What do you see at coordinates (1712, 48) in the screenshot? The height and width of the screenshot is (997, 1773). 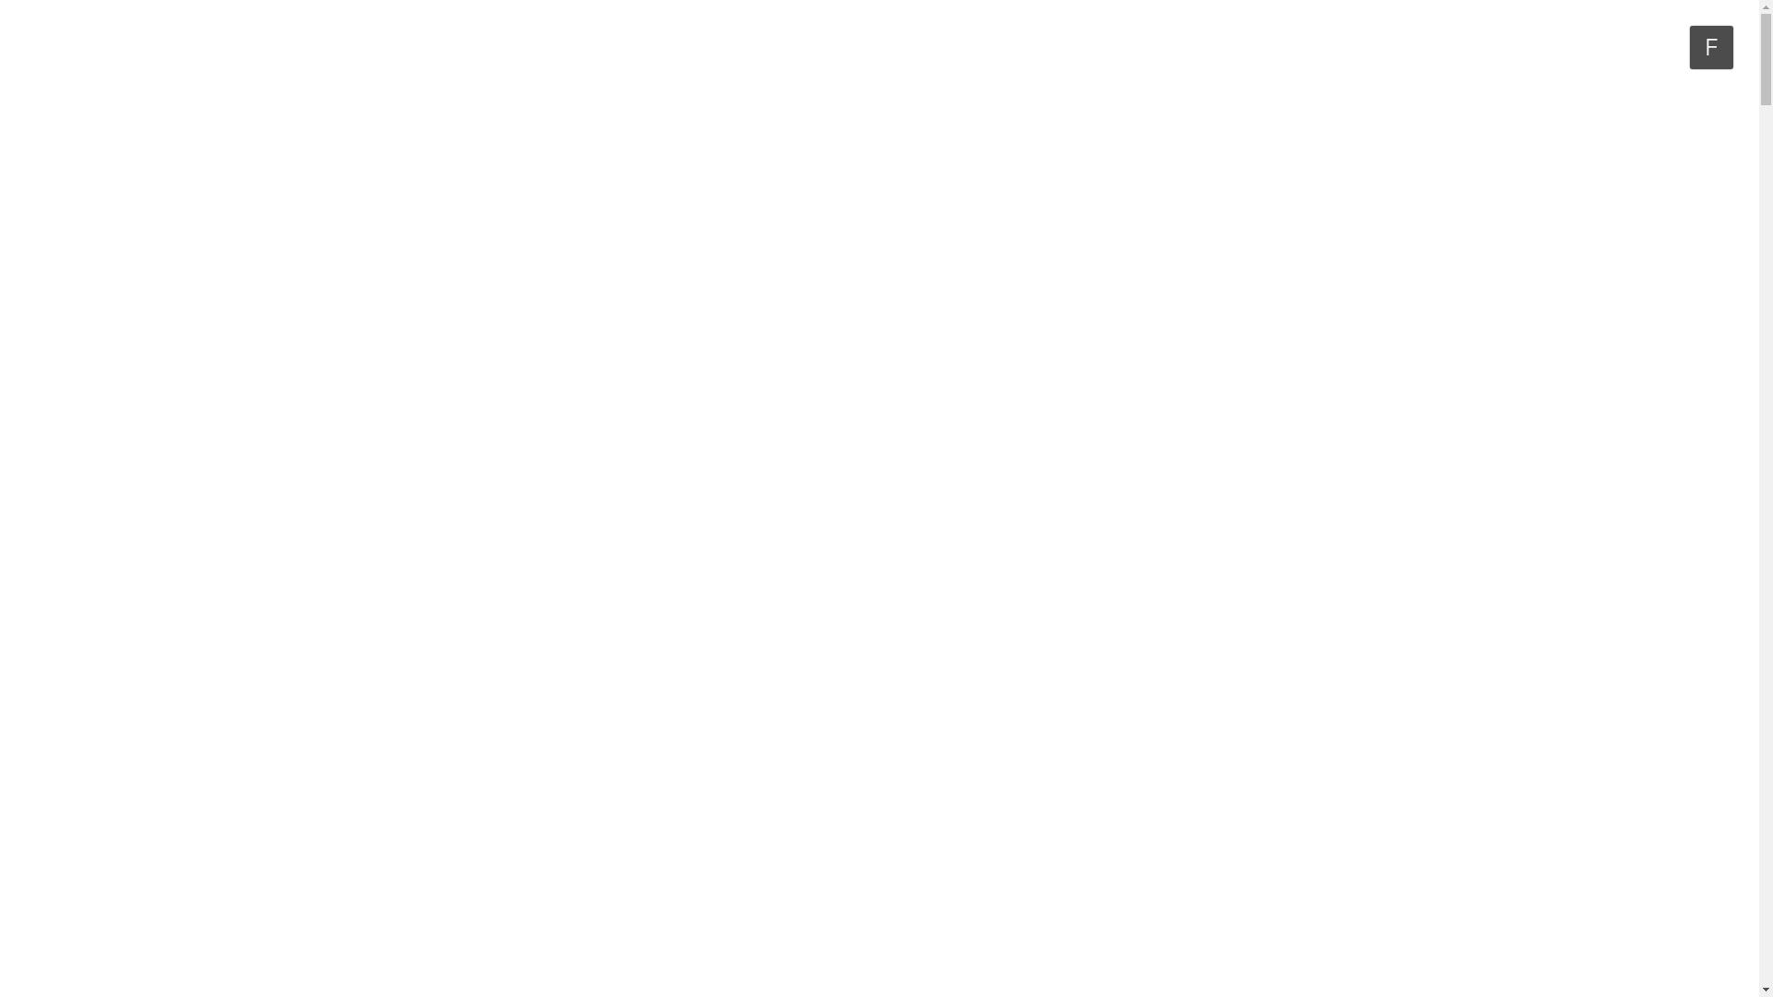 I see `F` at bounding box center [1712, 48].